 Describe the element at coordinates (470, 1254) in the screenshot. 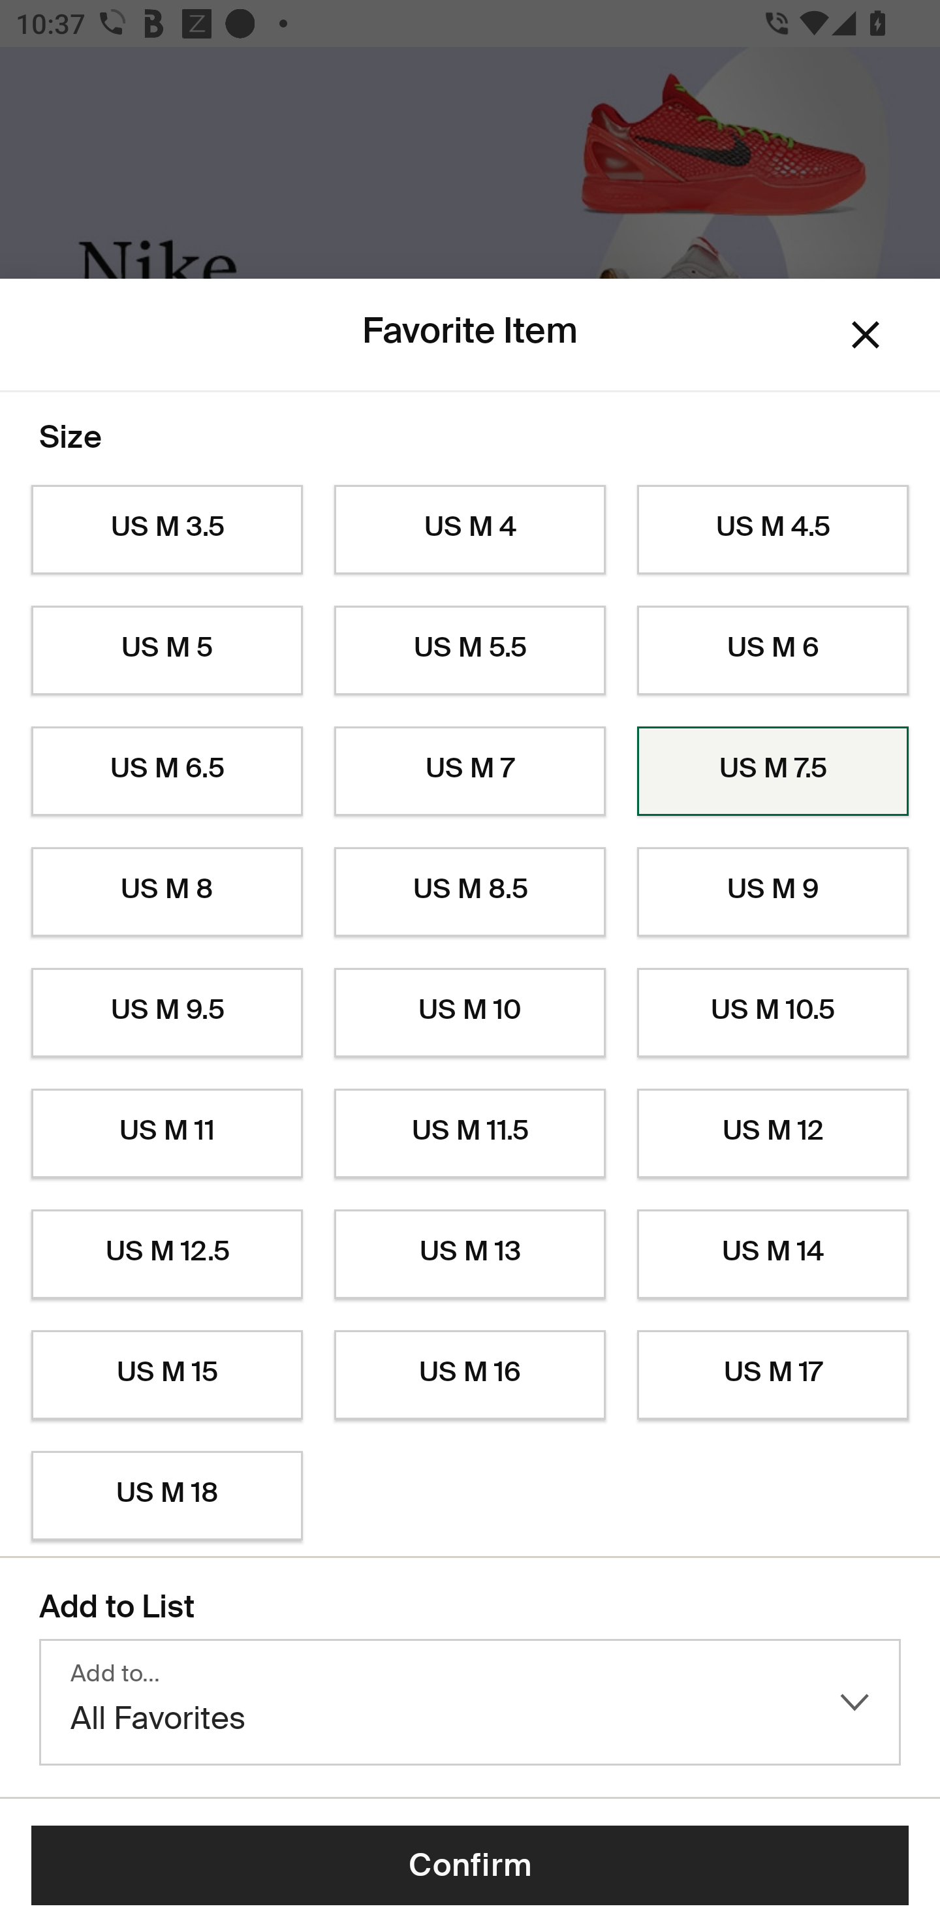

I see `US M 13` at that location.